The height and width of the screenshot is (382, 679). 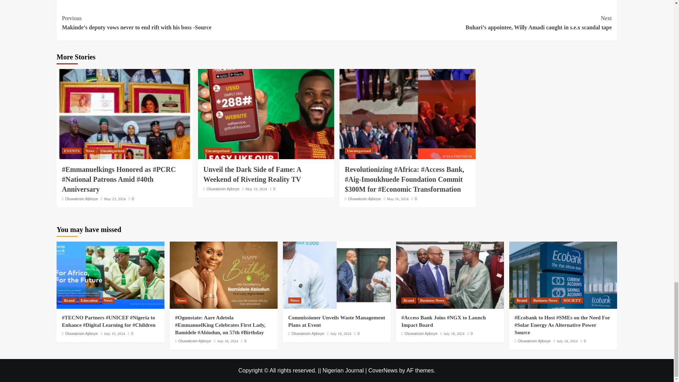 What do you see at coordinates (131, 199) in the screenshot?
I see `0` at bounding box center [131, 199].